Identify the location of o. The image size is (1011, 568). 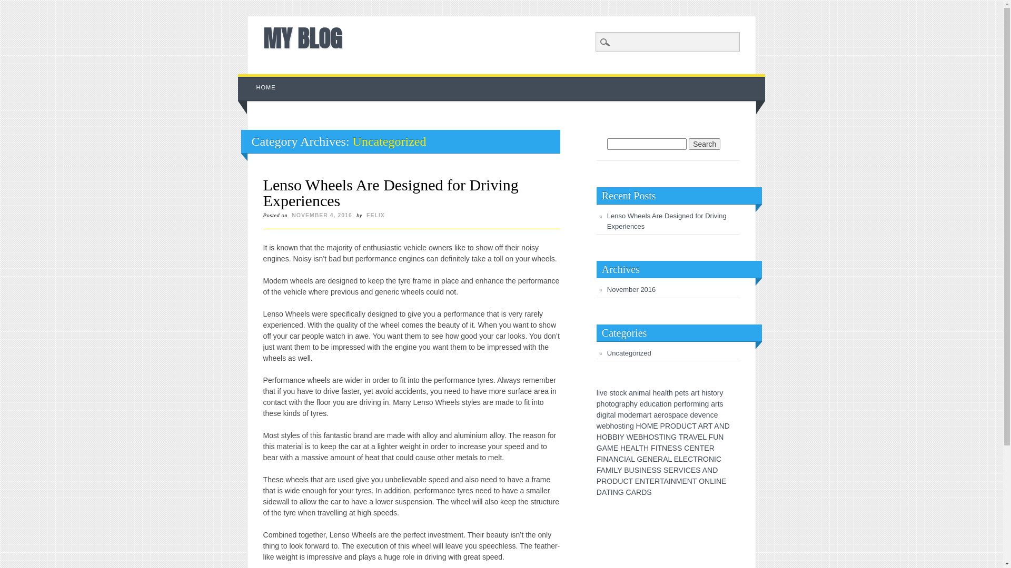
(688, 404).